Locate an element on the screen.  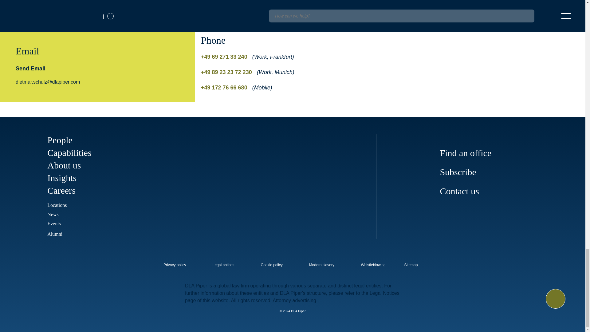
internal is located at coordinates (373, 265).